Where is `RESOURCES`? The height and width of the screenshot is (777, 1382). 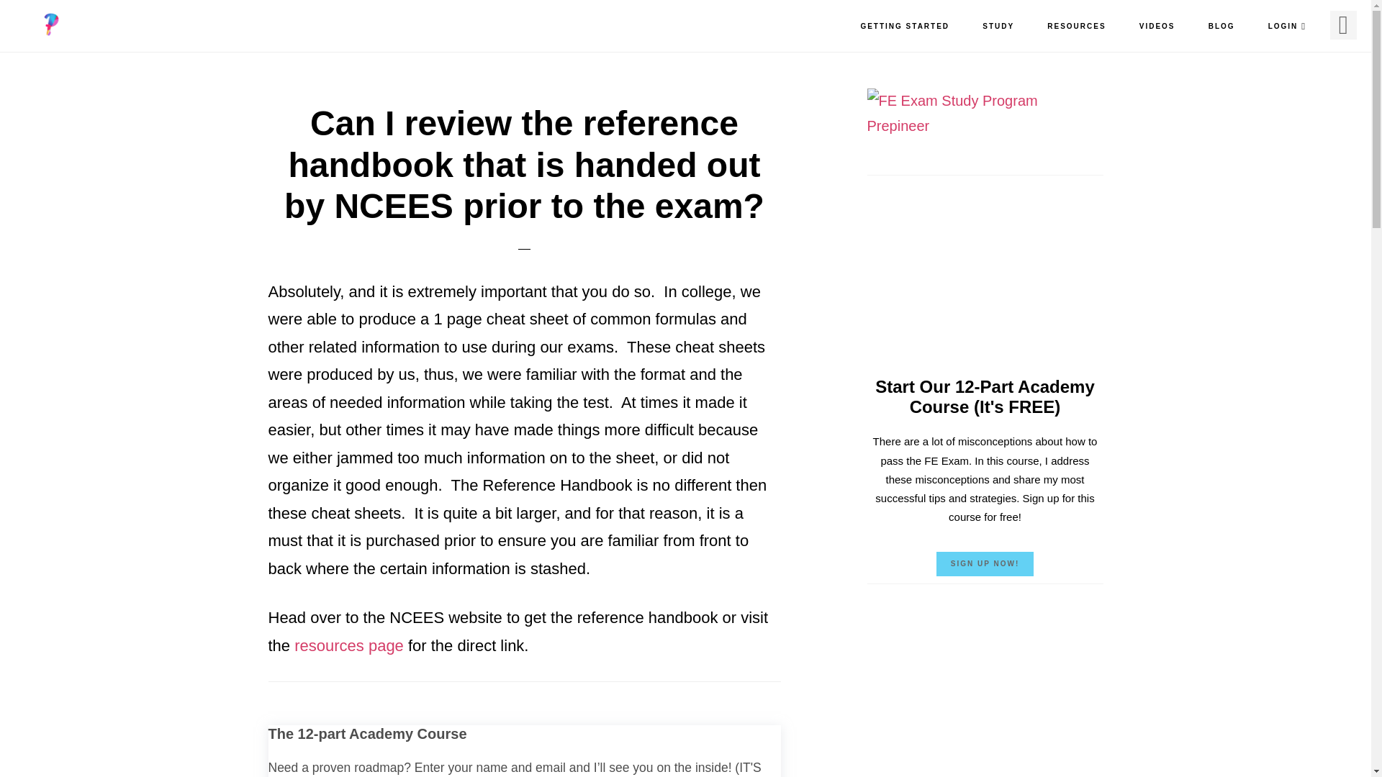
RESOURCES is located at coordinates (1075, 27).